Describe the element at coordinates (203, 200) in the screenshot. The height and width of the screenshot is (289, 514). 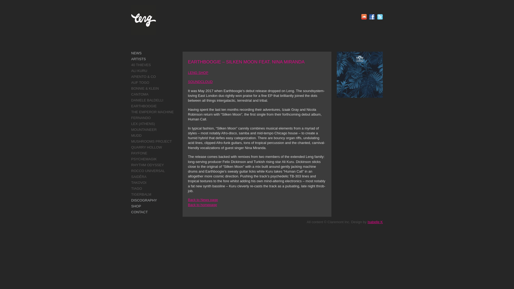
I see `Back to News page` at that location.